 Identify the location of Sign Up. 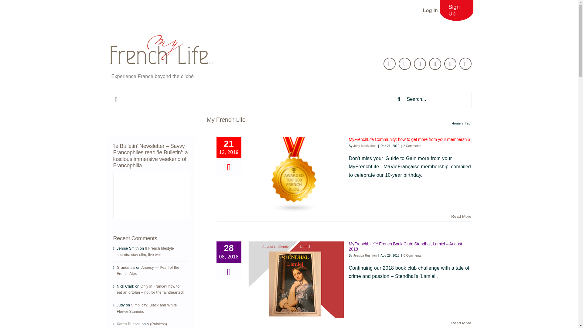
(456, 10).